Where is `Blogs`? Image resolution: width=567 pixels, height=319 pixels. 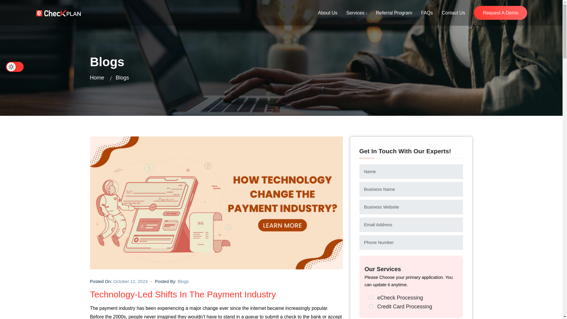
Blogs is located at coordinates (183, 281).